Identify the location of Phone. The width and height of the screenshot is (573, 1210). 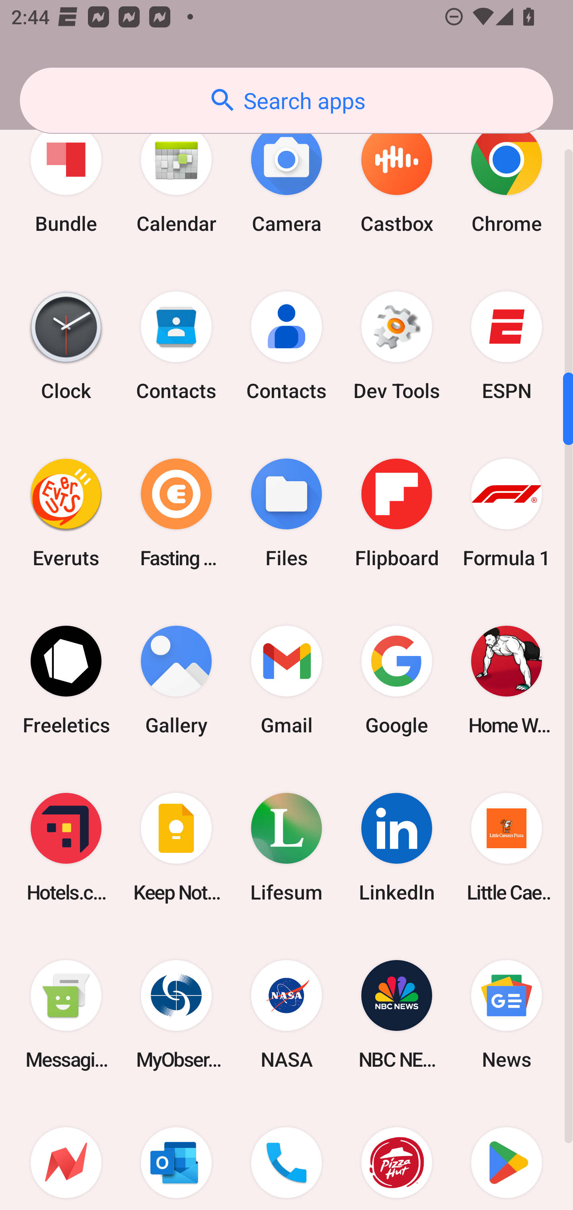
(286, 1154).